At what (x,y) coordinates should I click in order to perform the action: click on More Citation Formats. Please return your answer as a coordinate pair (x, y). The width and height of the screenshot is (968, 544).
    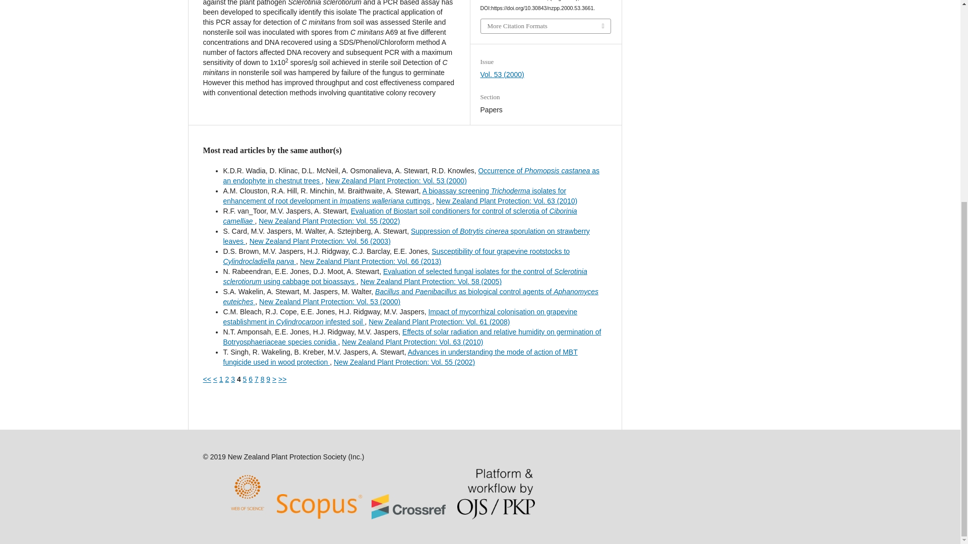
    Looking at the image, I should click on (546, 26).